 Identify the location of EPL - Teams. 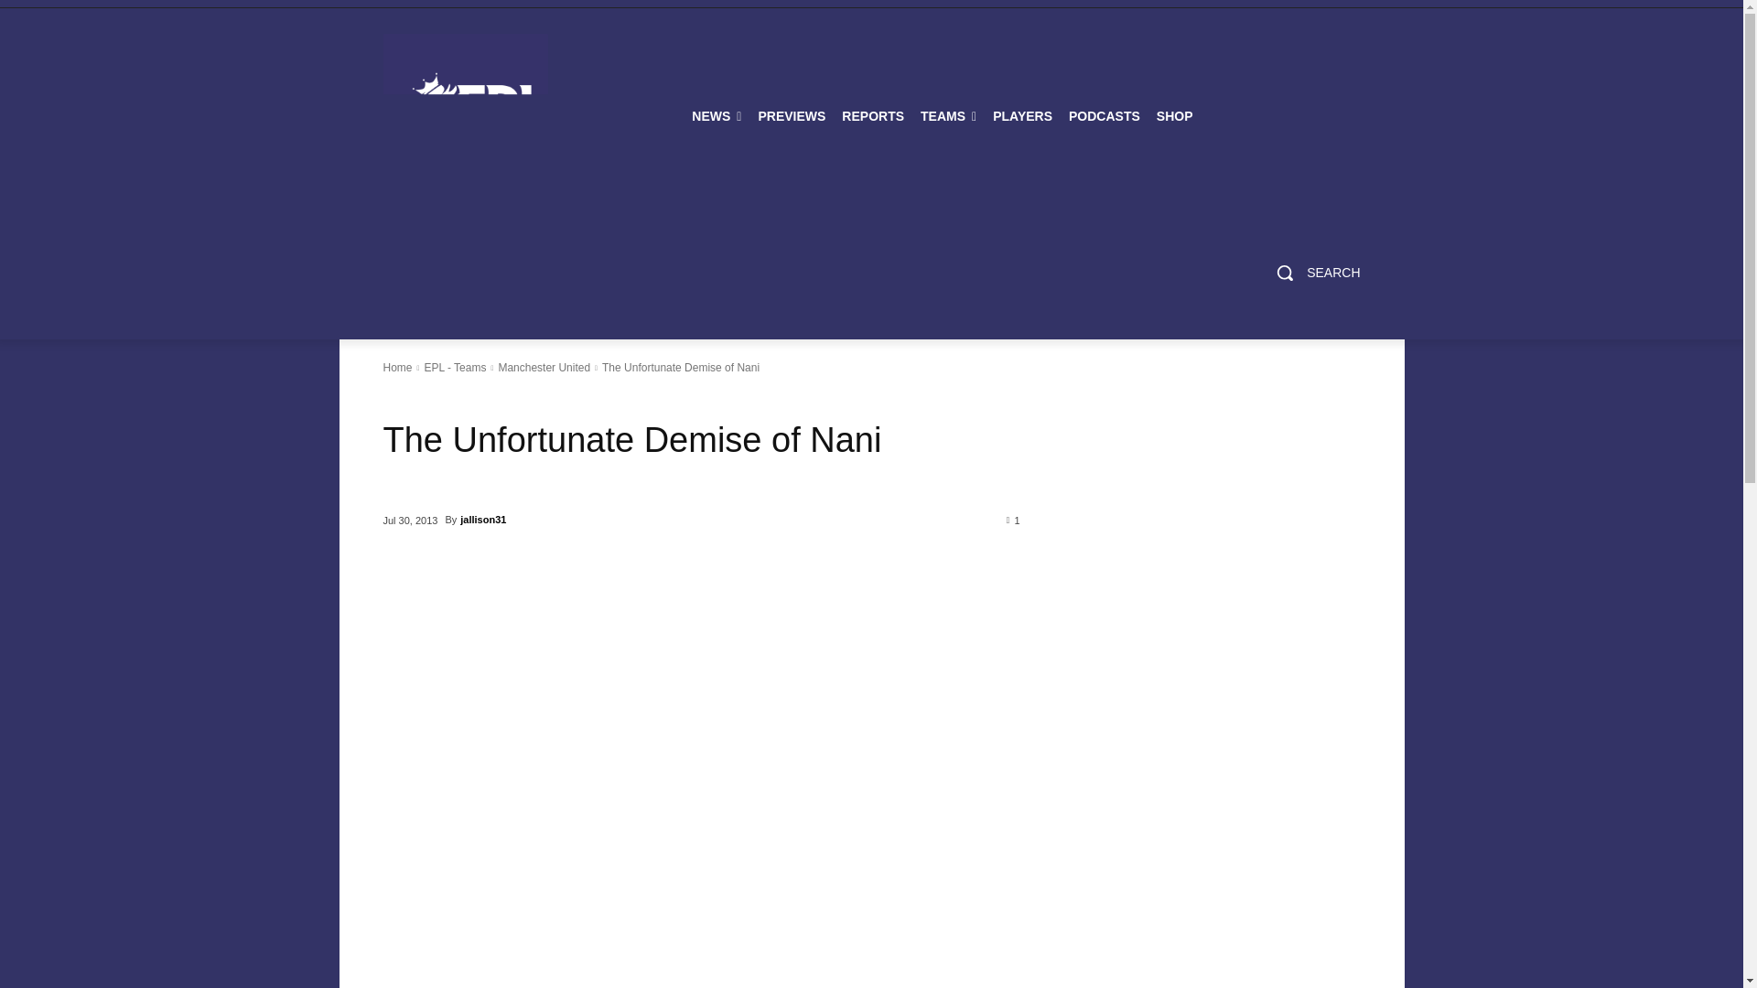
(454, 368).